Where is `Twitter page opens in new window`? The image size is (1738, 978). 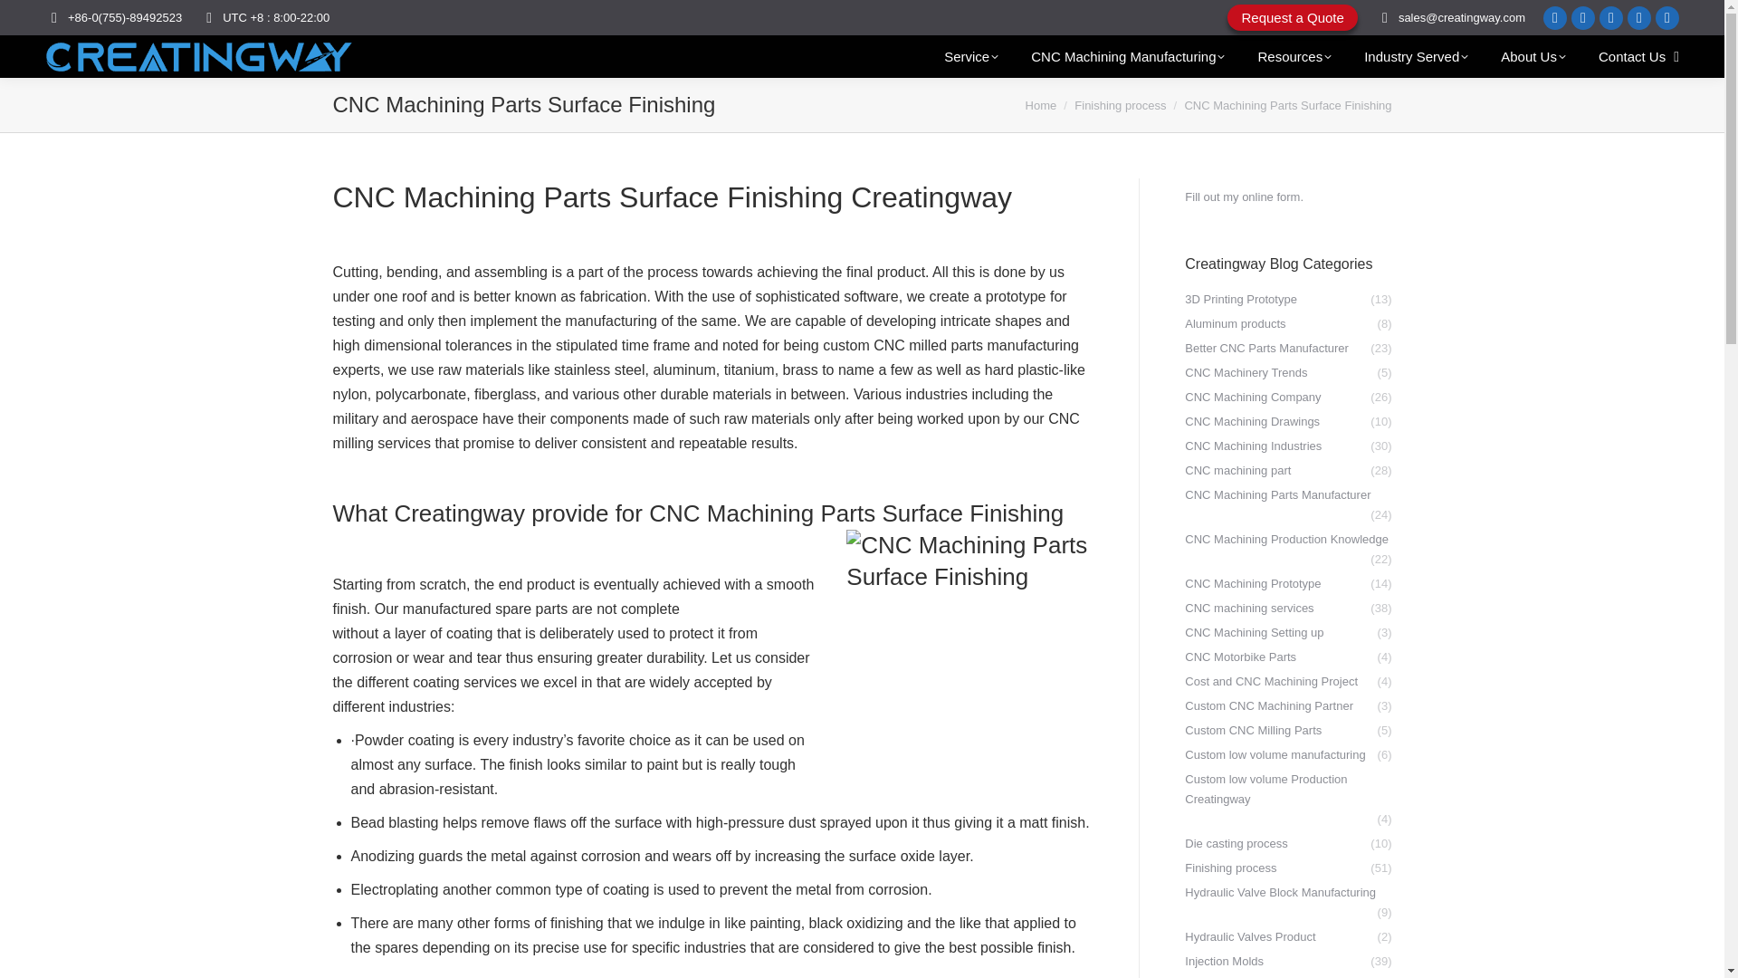
Twitter page opens in new window is located at coordinates (1611, 17).